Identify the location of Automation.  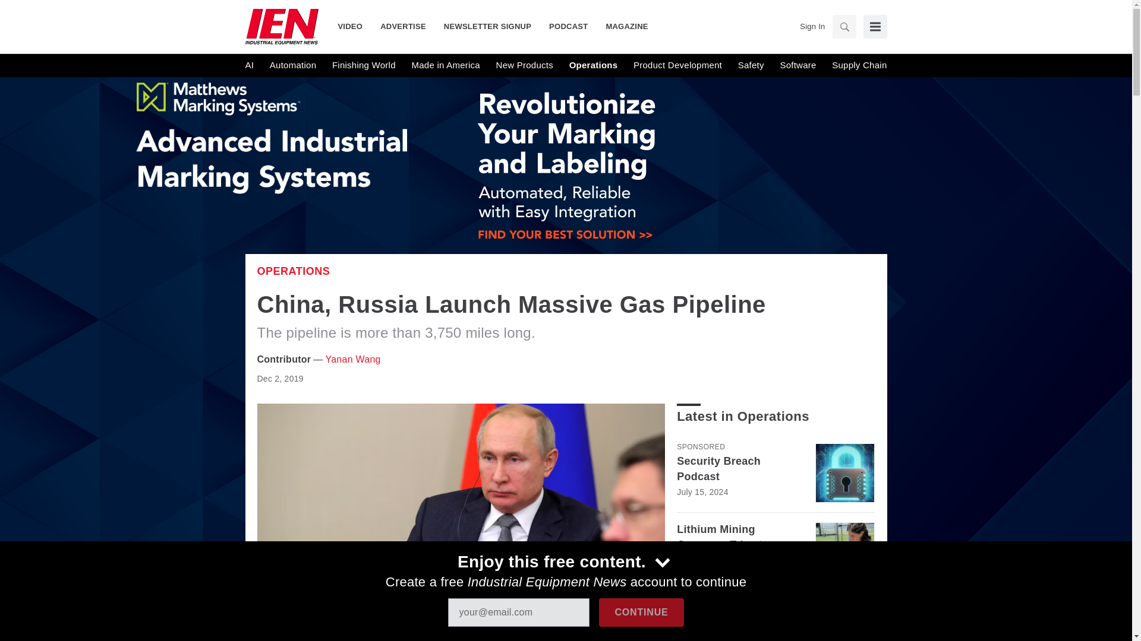
(292, 65).